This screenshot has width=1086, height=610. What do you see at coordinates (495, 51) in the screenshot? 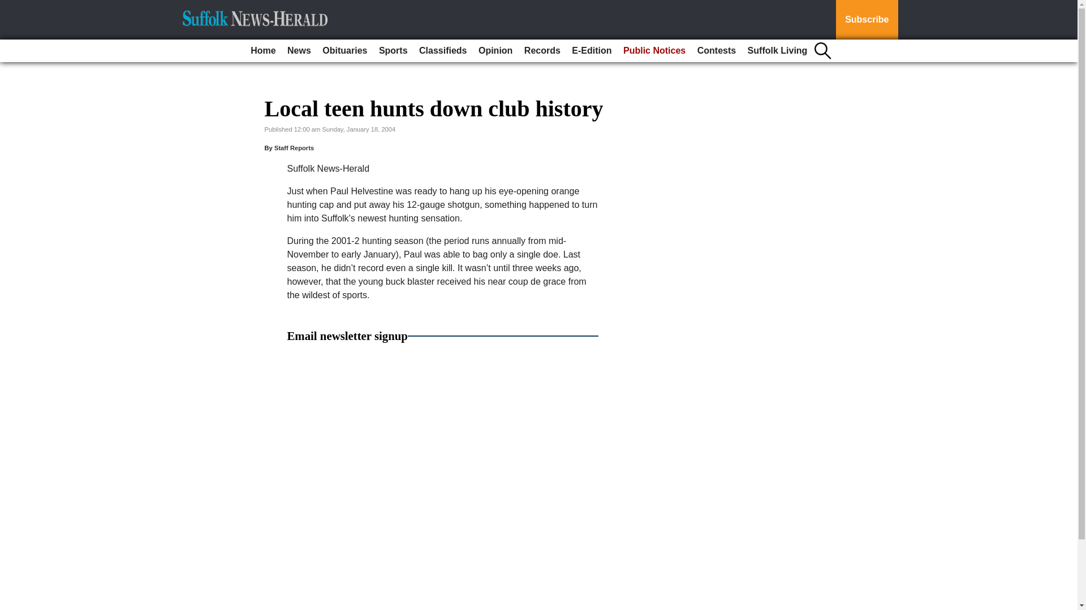
I see `Opinion` at bounding box center [495, 51].